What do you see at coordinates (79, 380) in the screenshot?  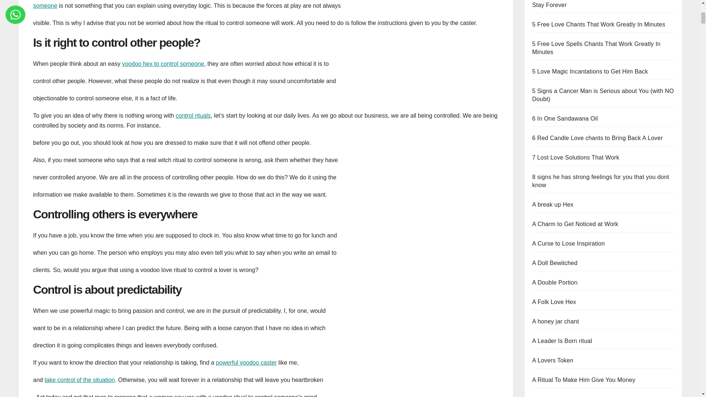 I see `take control of the situation` at bounding box center [79, 380].